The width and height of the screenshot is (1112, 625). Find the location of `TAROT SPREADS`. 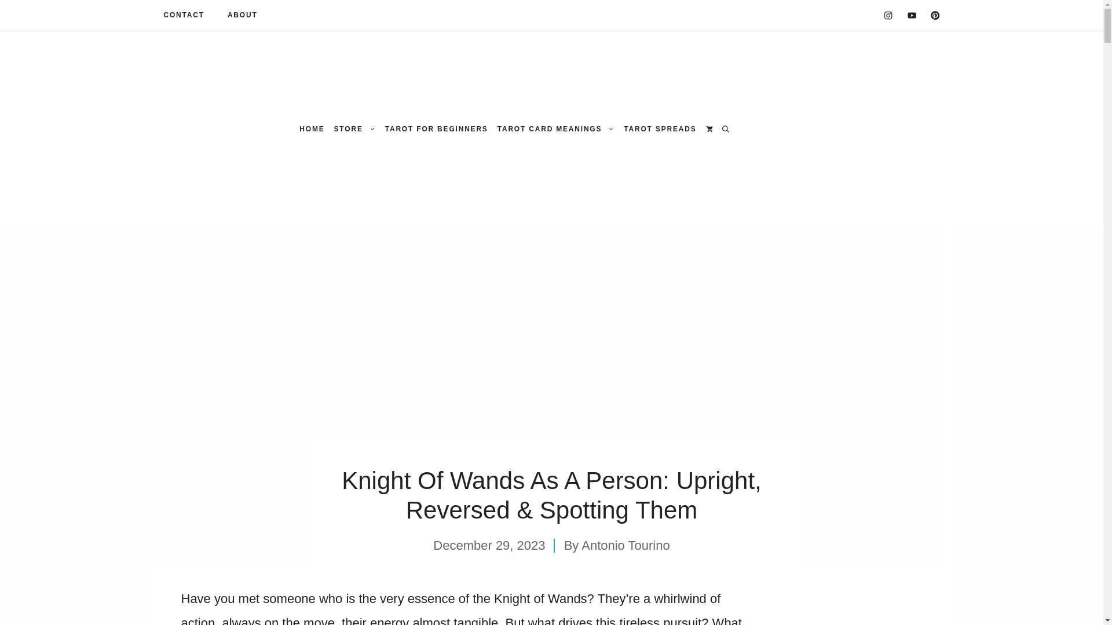

TAROT SPREADS is located at coordinates (660, 129).